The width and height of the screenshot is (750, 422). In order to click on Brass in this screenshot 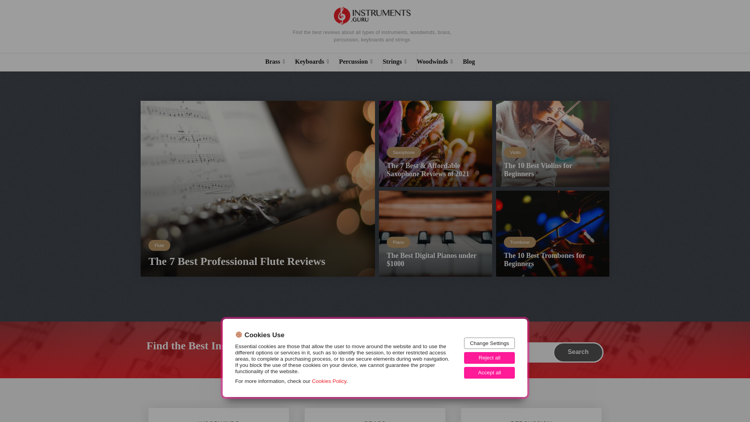, I will do `click(280, 63)`.